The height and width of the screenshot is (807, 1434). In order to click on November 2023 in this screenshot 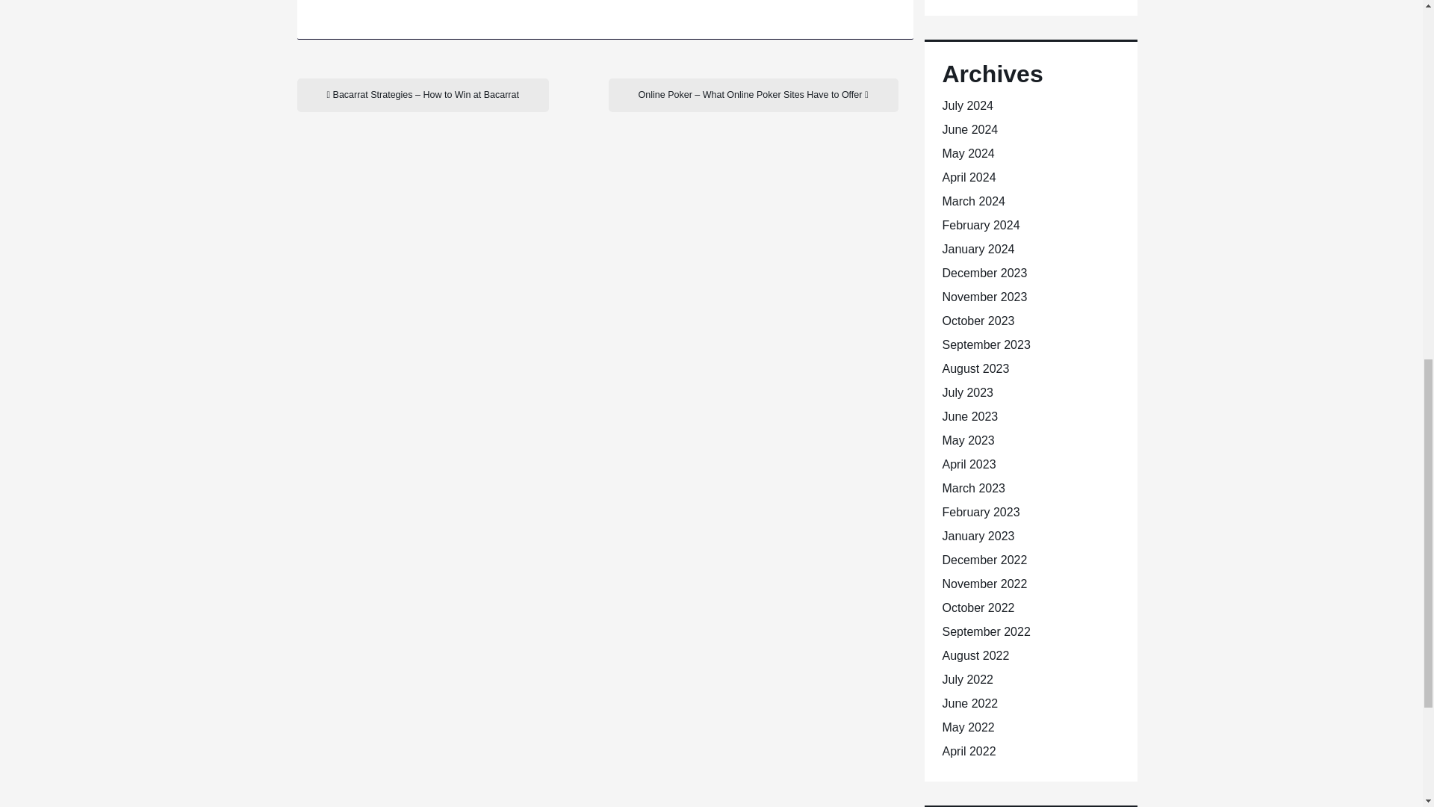, I will do `click(984, 297)`.